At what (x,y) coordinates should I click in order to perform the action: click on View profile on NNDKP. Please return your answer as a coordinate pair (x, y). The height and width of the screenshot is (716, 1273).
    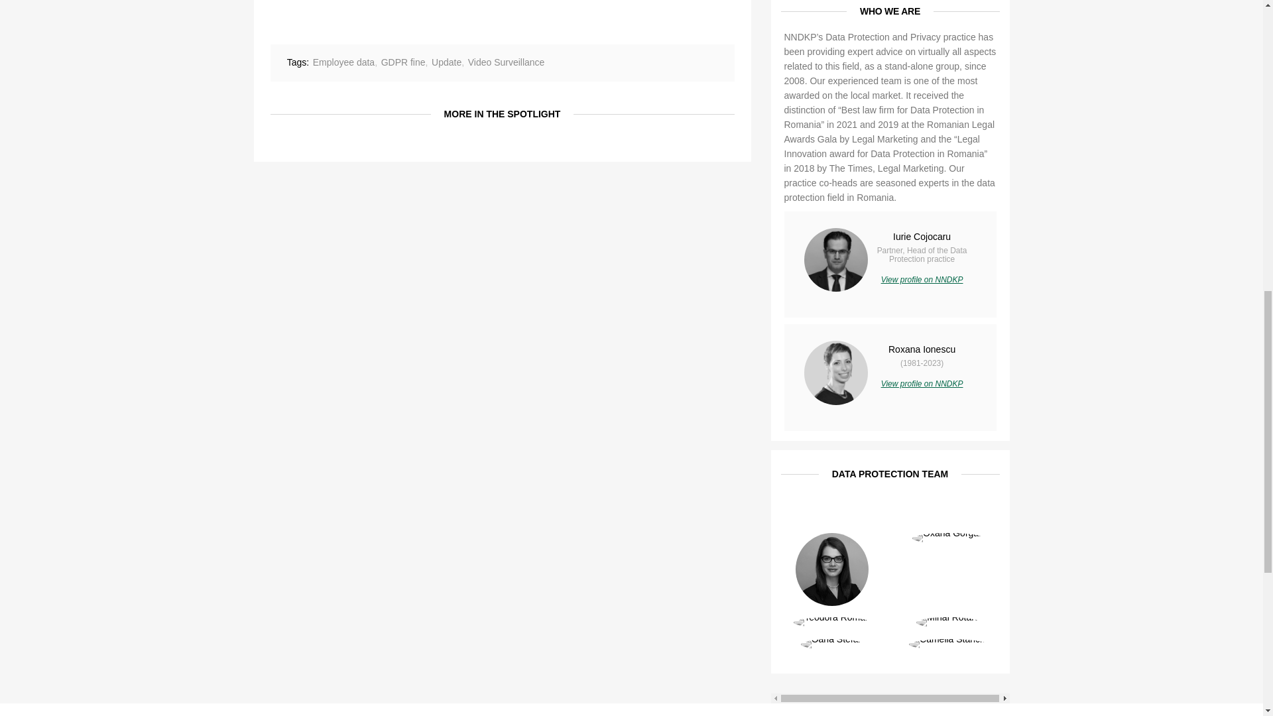
    Looking at the image, I should click on (922, 279).